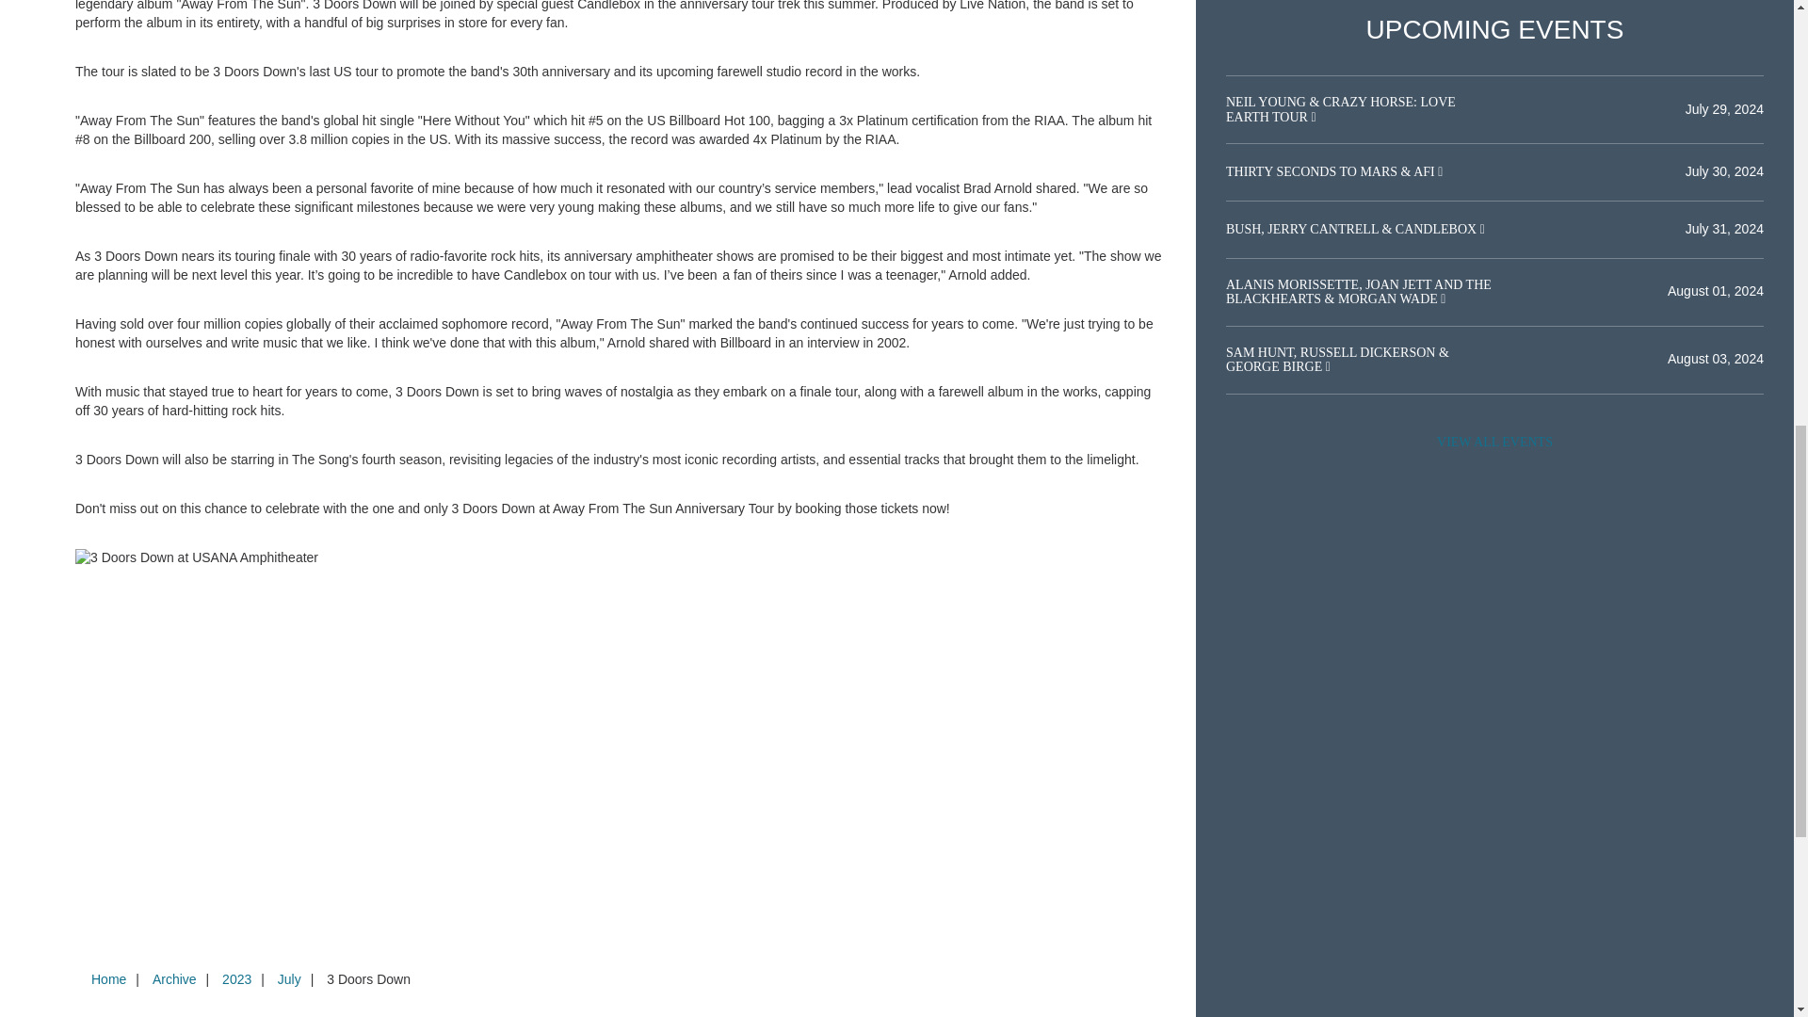 Image resolution: width=1808 pixels, height=1017 pixels. I want to click on 3 Doors Down at USANA Amphitheater tickets, so click(621, 557).